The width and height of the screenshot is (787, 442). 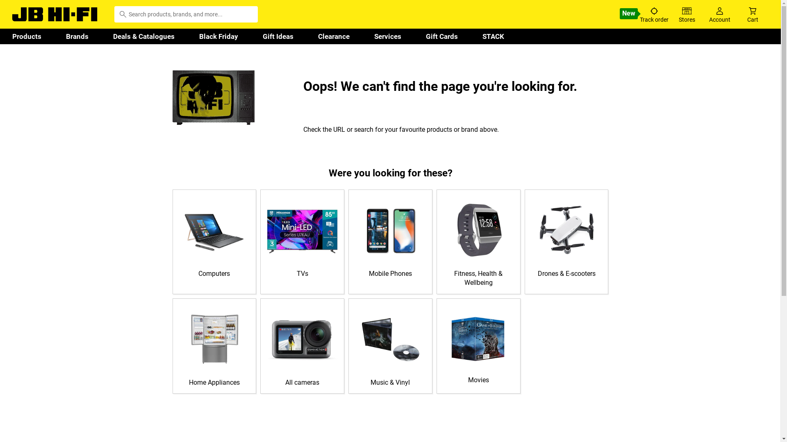 What do you see at coordinates (753, 14) in the screenshot?
I see `Cart` at bounding box center [753, 14].